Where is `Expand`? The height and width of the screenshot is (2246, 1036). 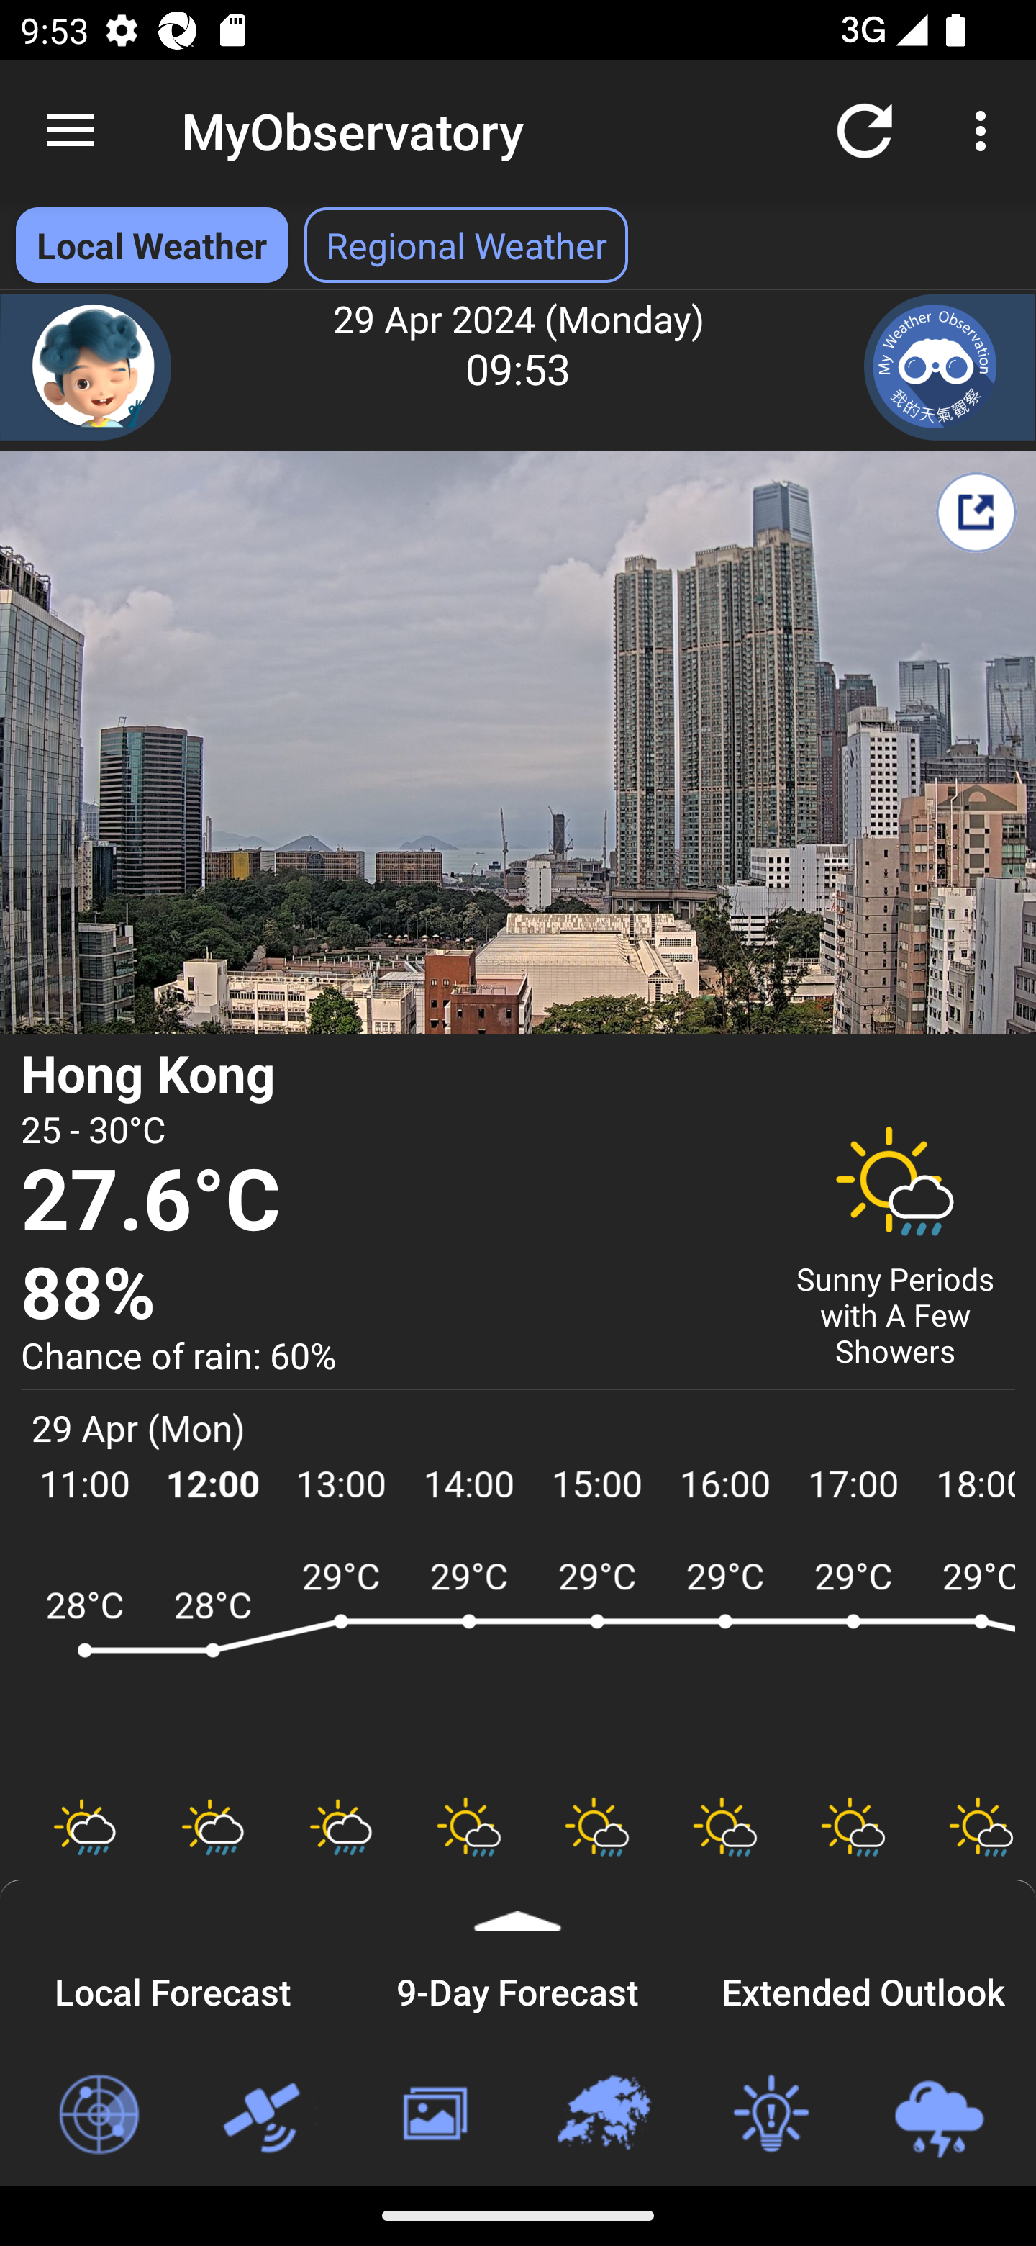
Expand is located at coordinates (518, 1906).